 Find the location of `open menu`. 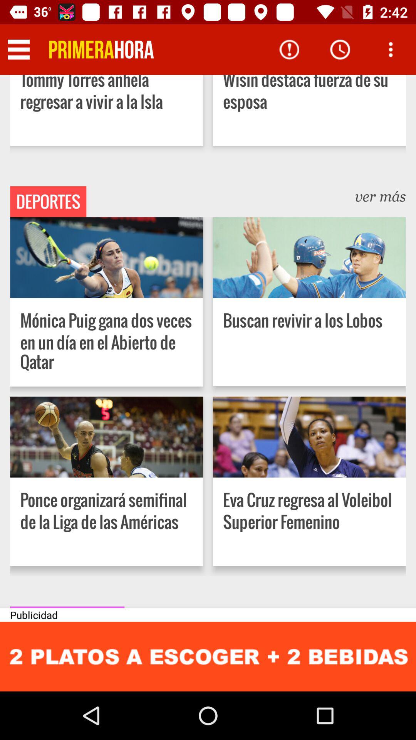

open menu is located at coordinates (391, 49).